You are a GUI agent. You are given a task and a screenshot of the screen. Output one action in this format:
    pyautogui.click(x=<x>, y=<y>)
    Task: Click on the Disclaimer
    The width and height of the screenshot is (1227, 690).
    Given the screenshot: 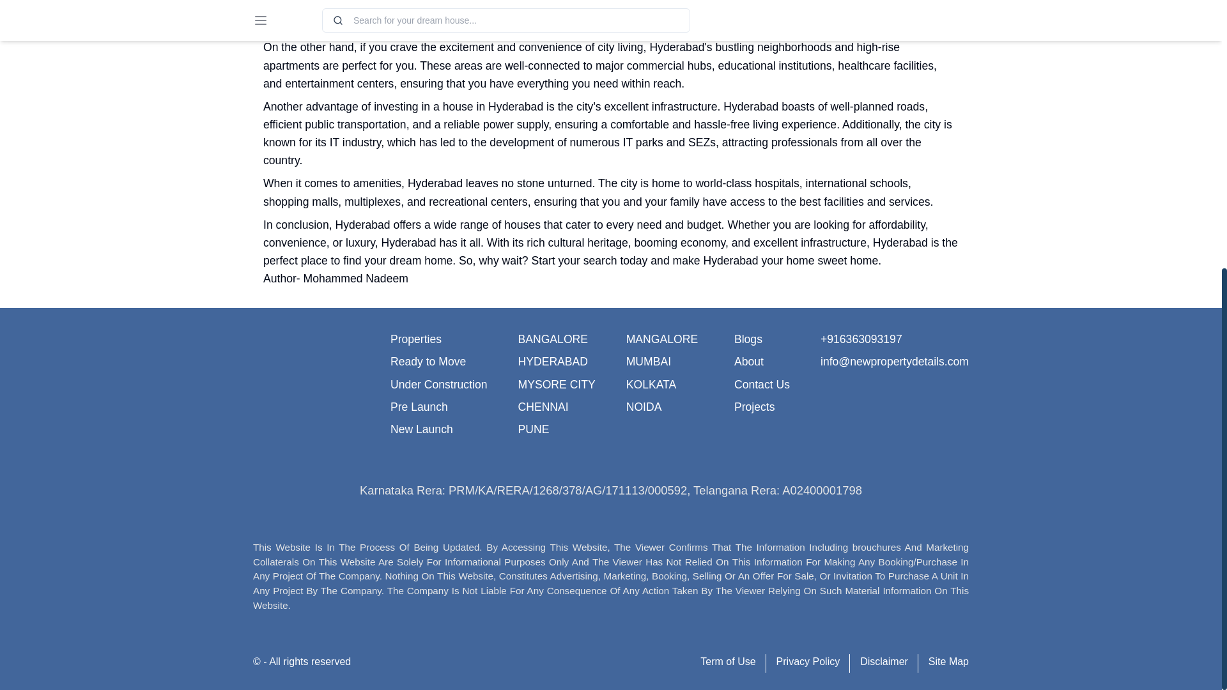 What is the action you would take?
    pyautogui.click(x=883, y=662)
    